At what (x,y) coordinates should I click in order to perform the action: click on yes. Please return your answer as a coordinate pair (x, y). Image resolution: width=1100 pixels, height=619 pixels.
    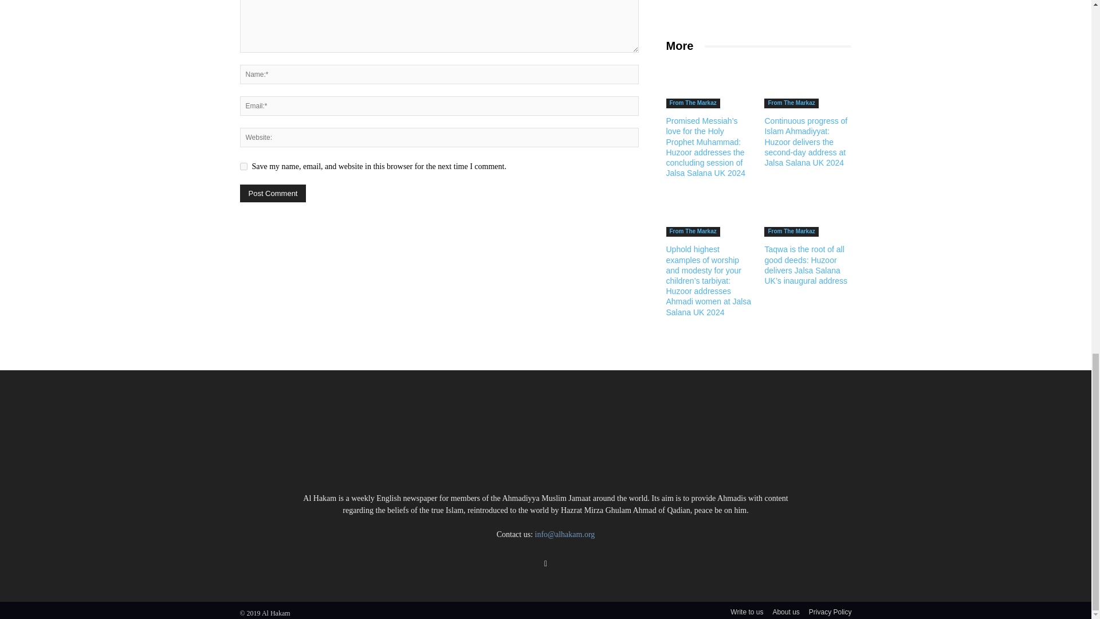
    Looking at the image, I should click on (243, 166).